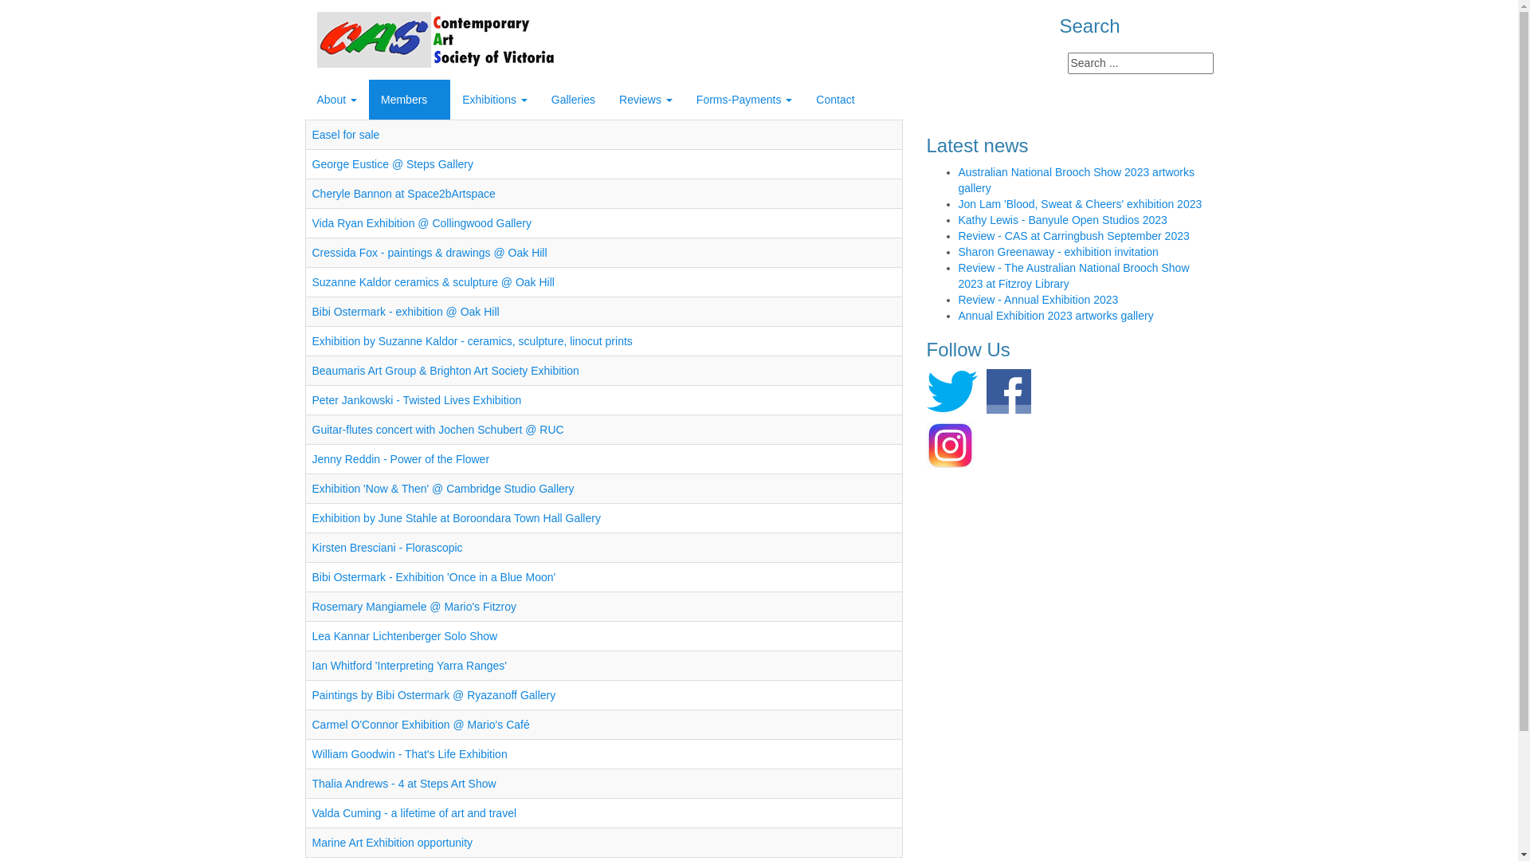  Describe the element at coordinates (645, 100) in the screenshot. I see `Reviews` at that location.